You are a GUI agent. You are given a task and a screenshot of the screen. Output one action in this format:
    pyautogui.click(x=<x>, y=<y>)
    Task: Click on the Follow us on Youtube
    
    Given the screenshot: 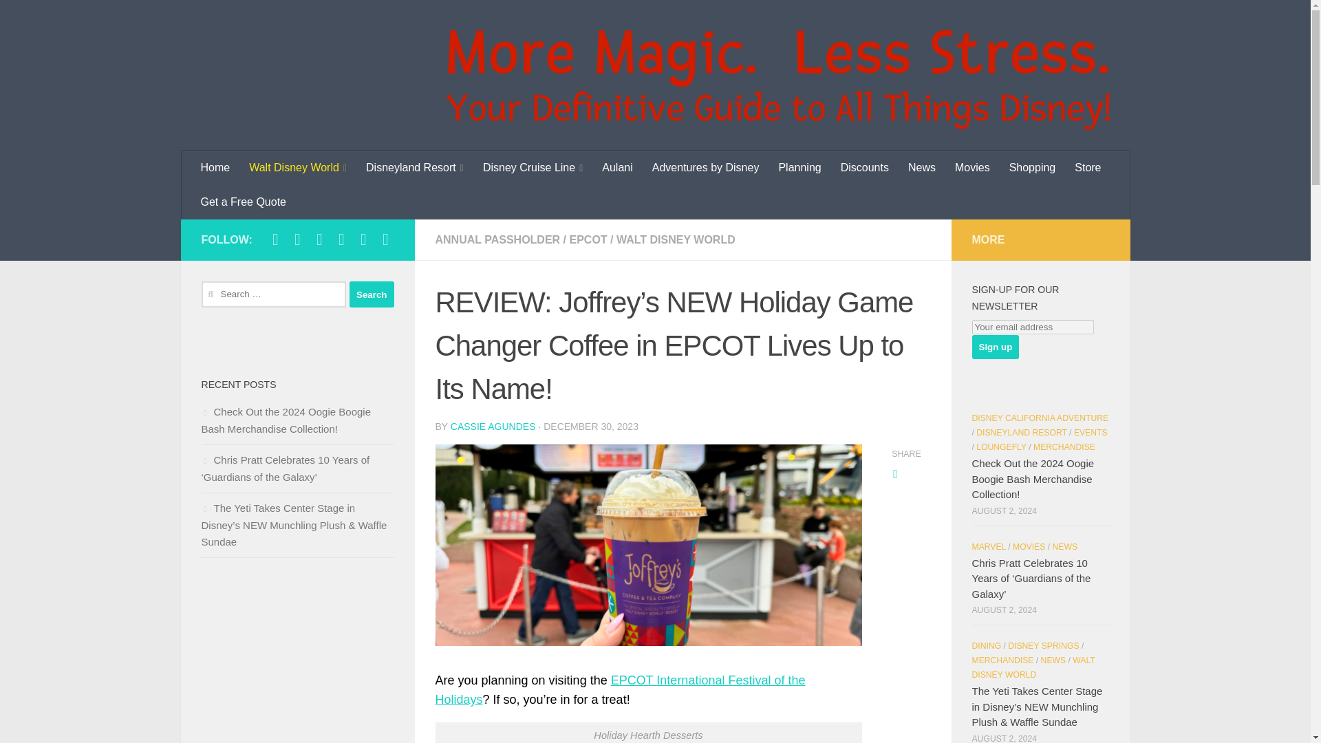 What is the action you would take?
    pyautogui.click(x=363, y=239)
    